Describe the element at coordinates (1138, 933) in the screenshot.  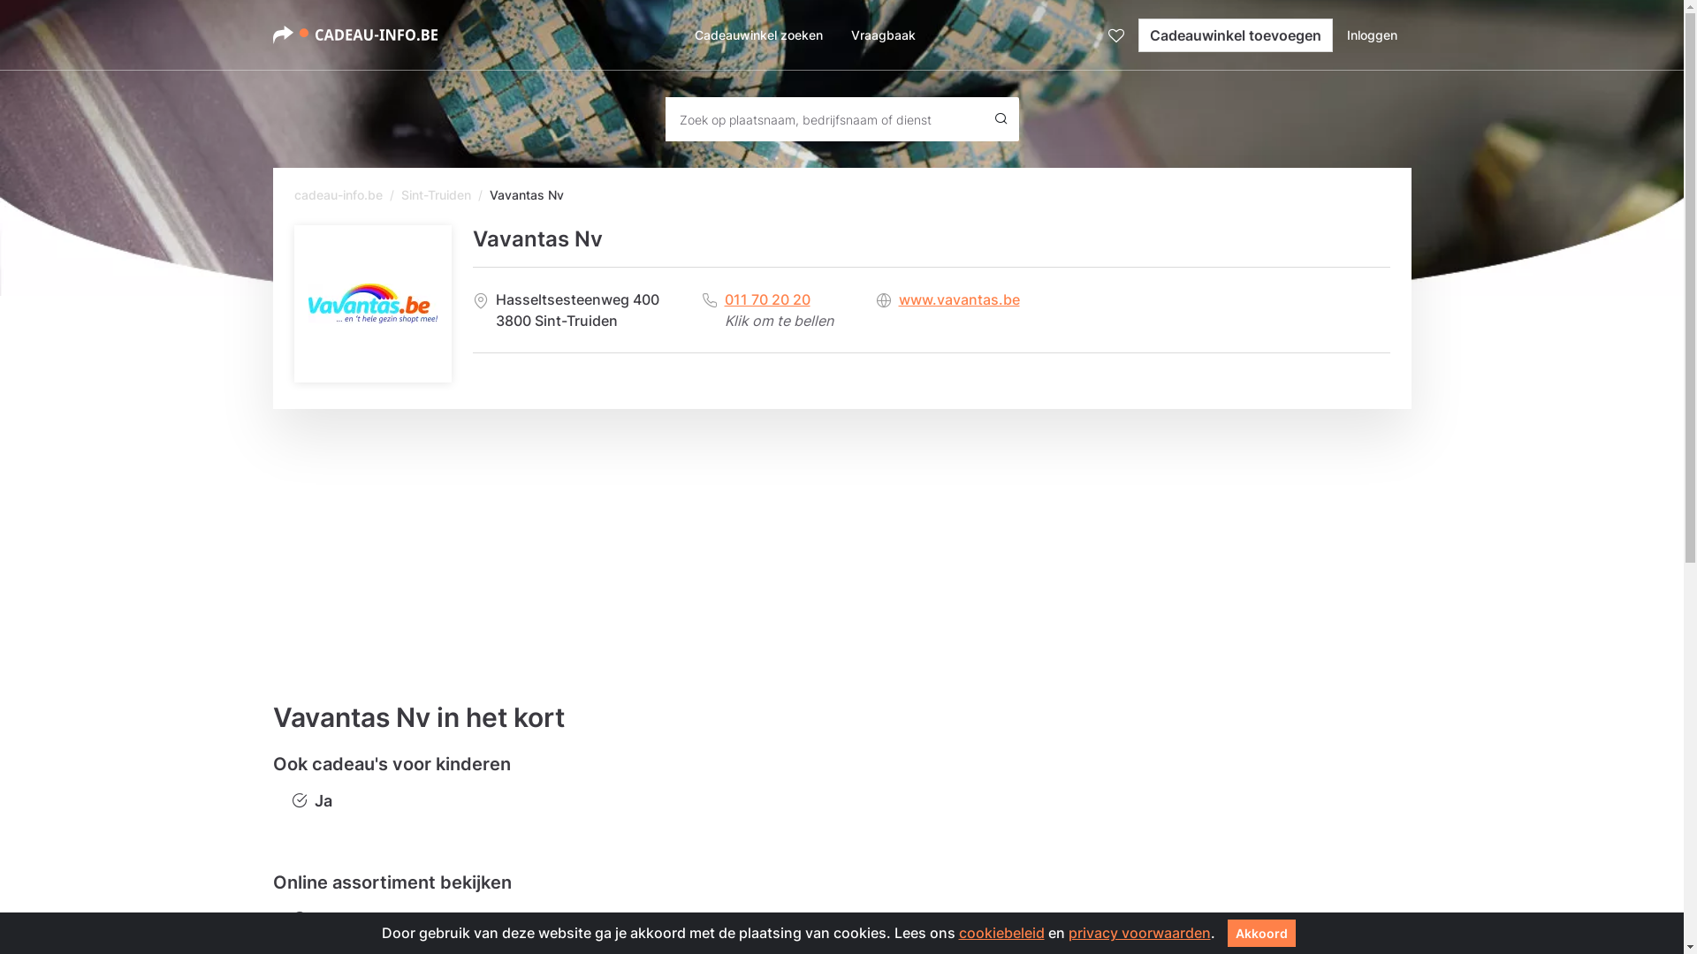
I see `privacy voorwaarden` at that location.